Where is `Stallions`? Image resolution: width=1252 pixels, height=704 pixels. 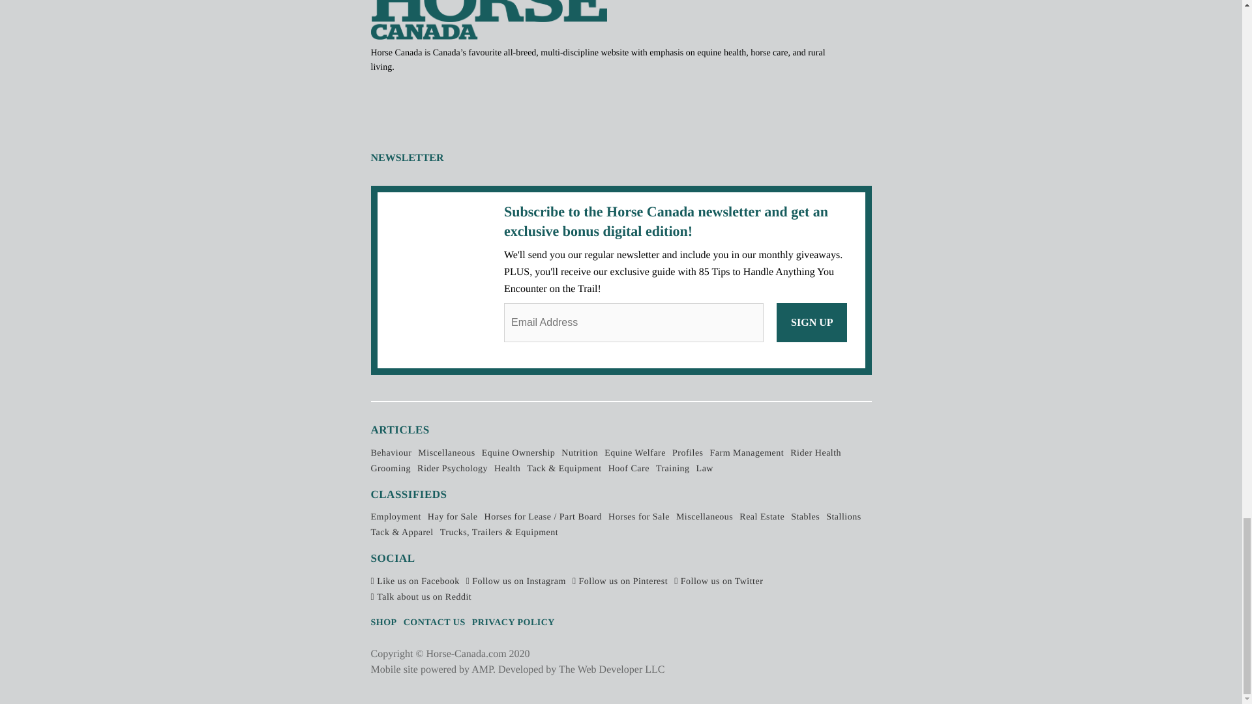 Stallions is located at coordinates (844, 518).